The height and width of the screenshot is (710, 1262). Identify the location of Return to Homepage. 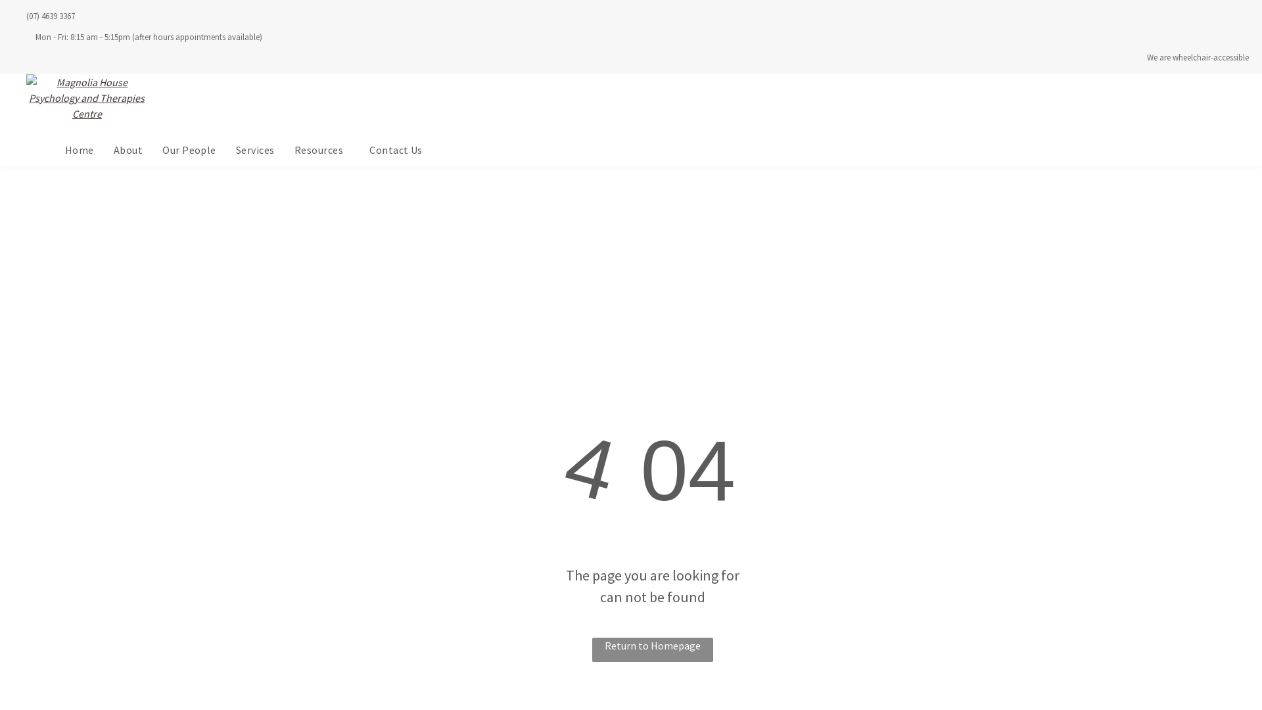
(653, 650).